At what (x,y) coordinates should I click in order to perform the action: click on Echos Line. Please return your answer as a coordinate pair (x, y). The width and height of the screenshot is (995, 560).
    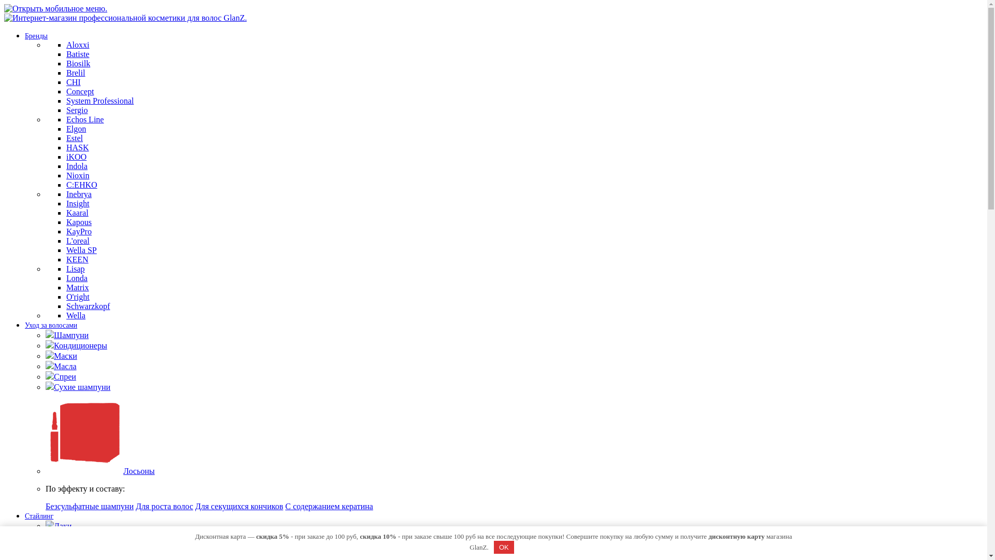
    Looking at the image, I should click on (85, 119).